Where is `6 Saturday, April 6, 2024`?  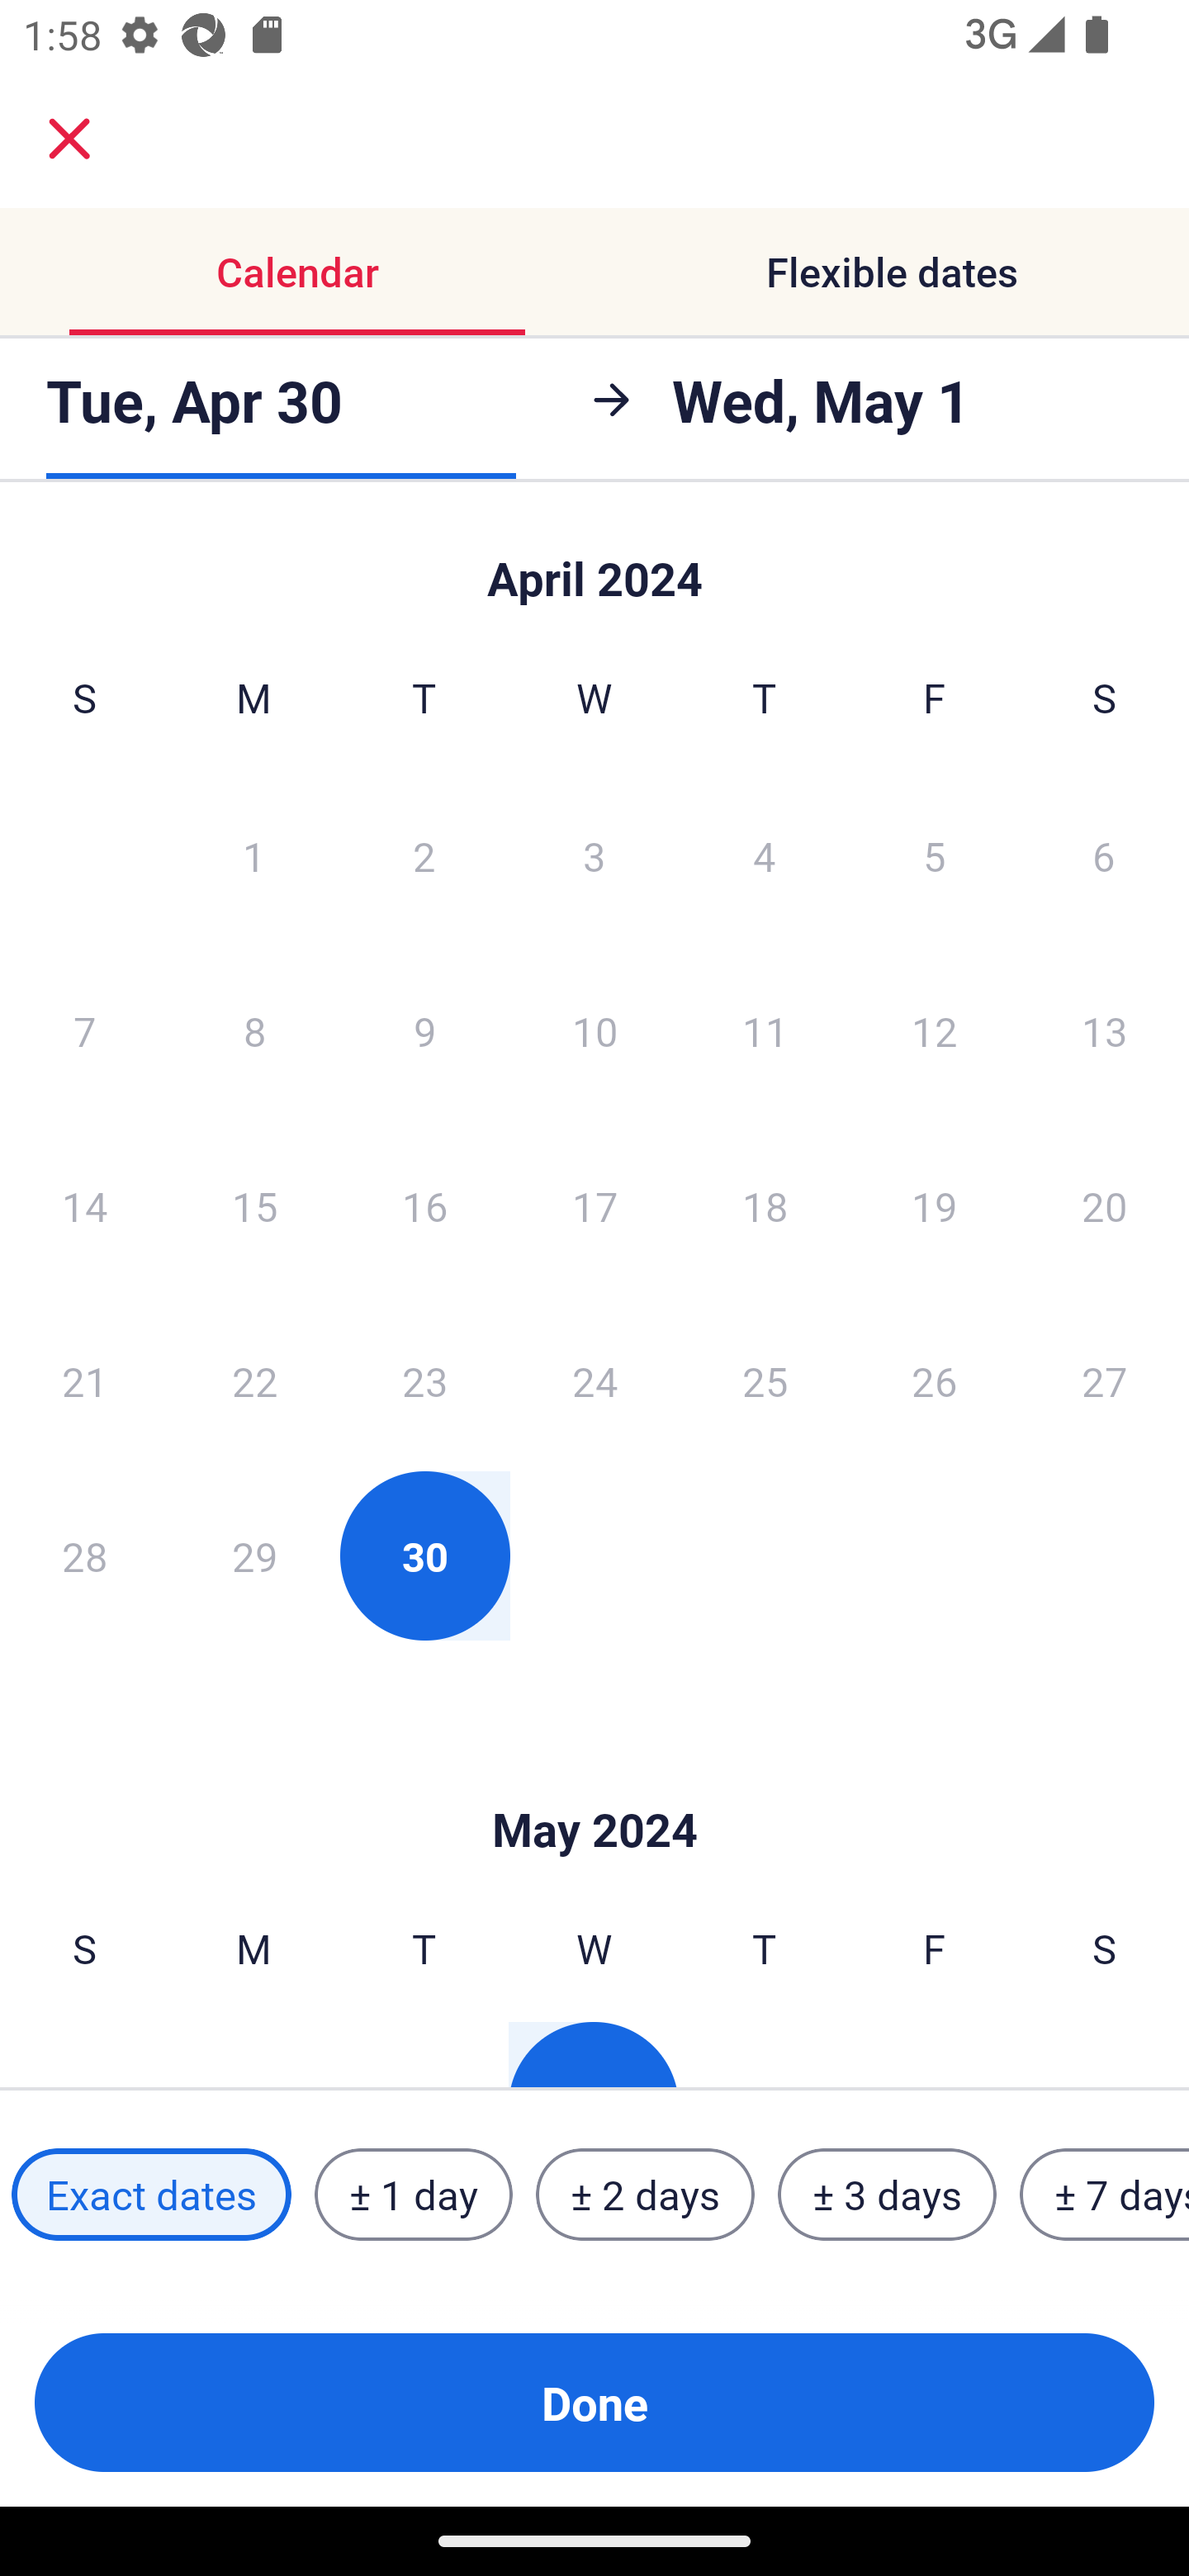 6 Saturday, April 6, 2024 is located at coordinates (1104, 855).